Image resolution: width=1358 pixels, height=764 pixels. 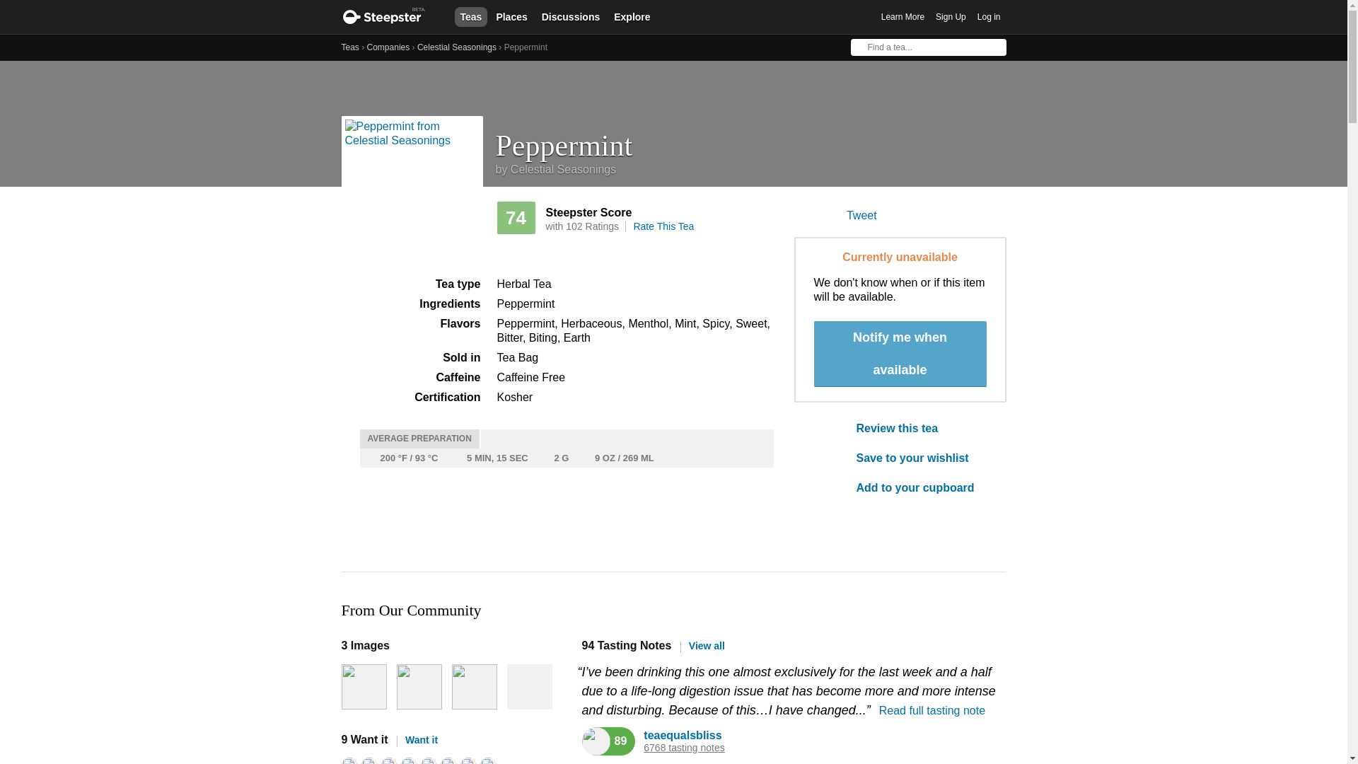 What do you see at coordinates (920, 488) in the screenshot?
I see `Add to your cupboard` at bounding box center [920, 488].